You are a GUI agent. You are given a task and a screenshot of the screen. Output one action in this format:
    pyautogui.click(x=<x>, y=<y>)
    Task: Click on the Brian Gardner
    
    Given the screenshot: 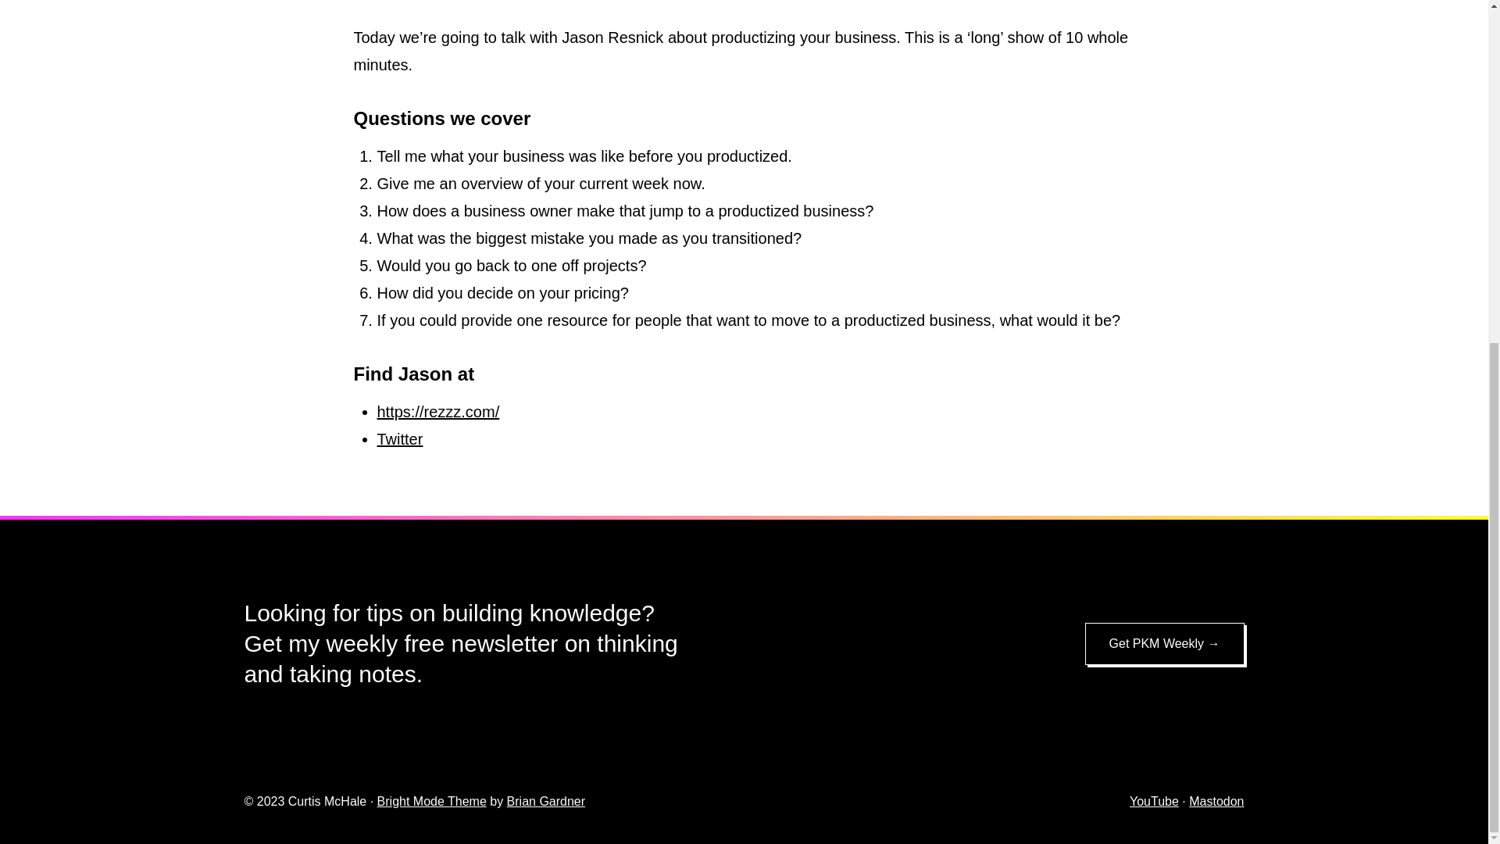 What is the action you would take?
    pyautogui.click(x=546, y=801)
    